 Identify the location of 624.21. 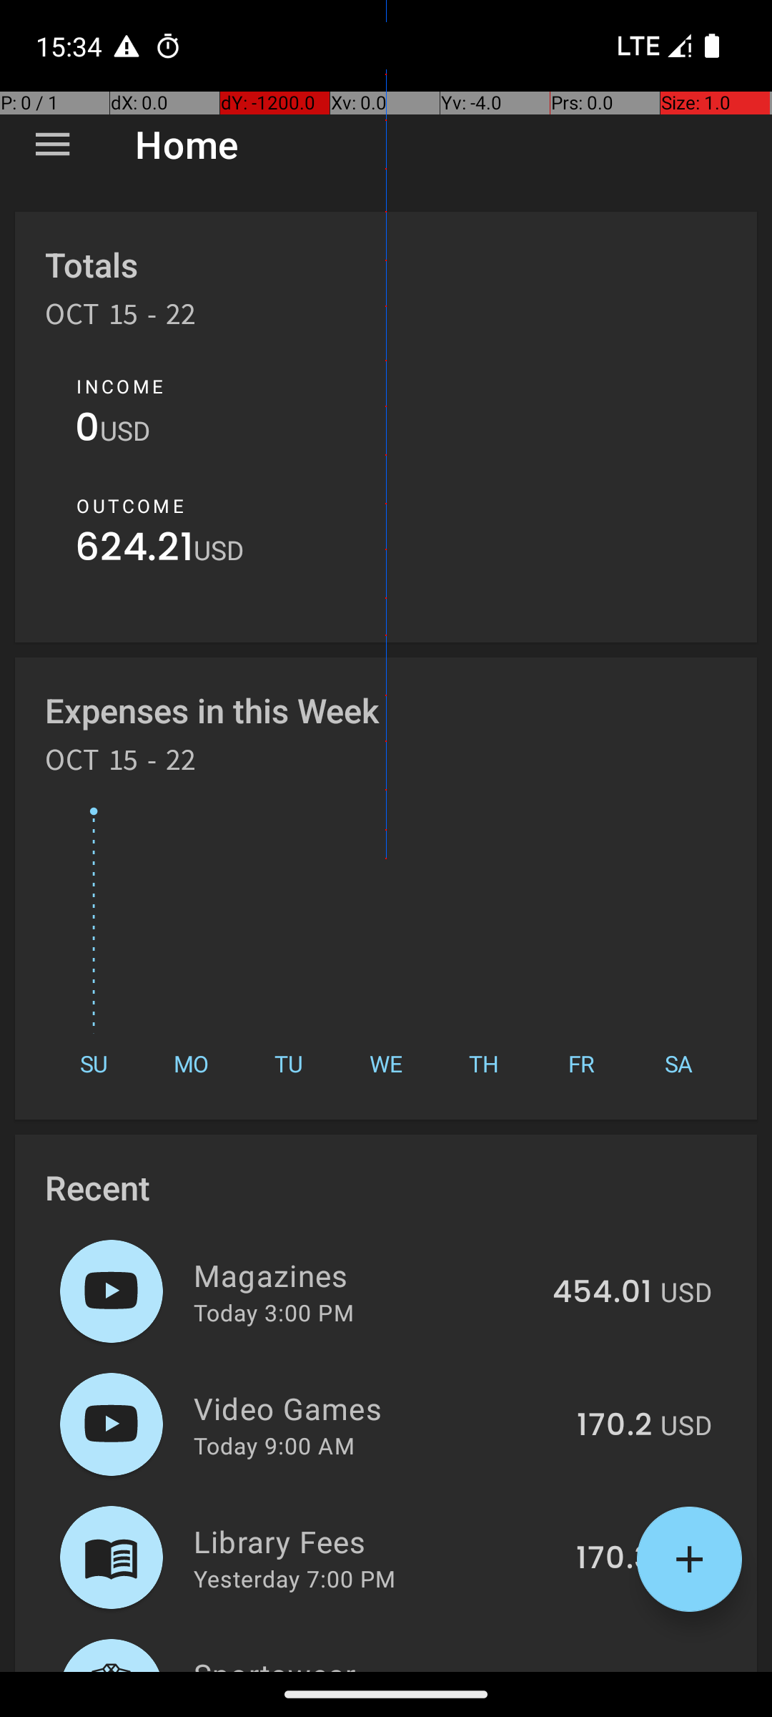
(134, 551).